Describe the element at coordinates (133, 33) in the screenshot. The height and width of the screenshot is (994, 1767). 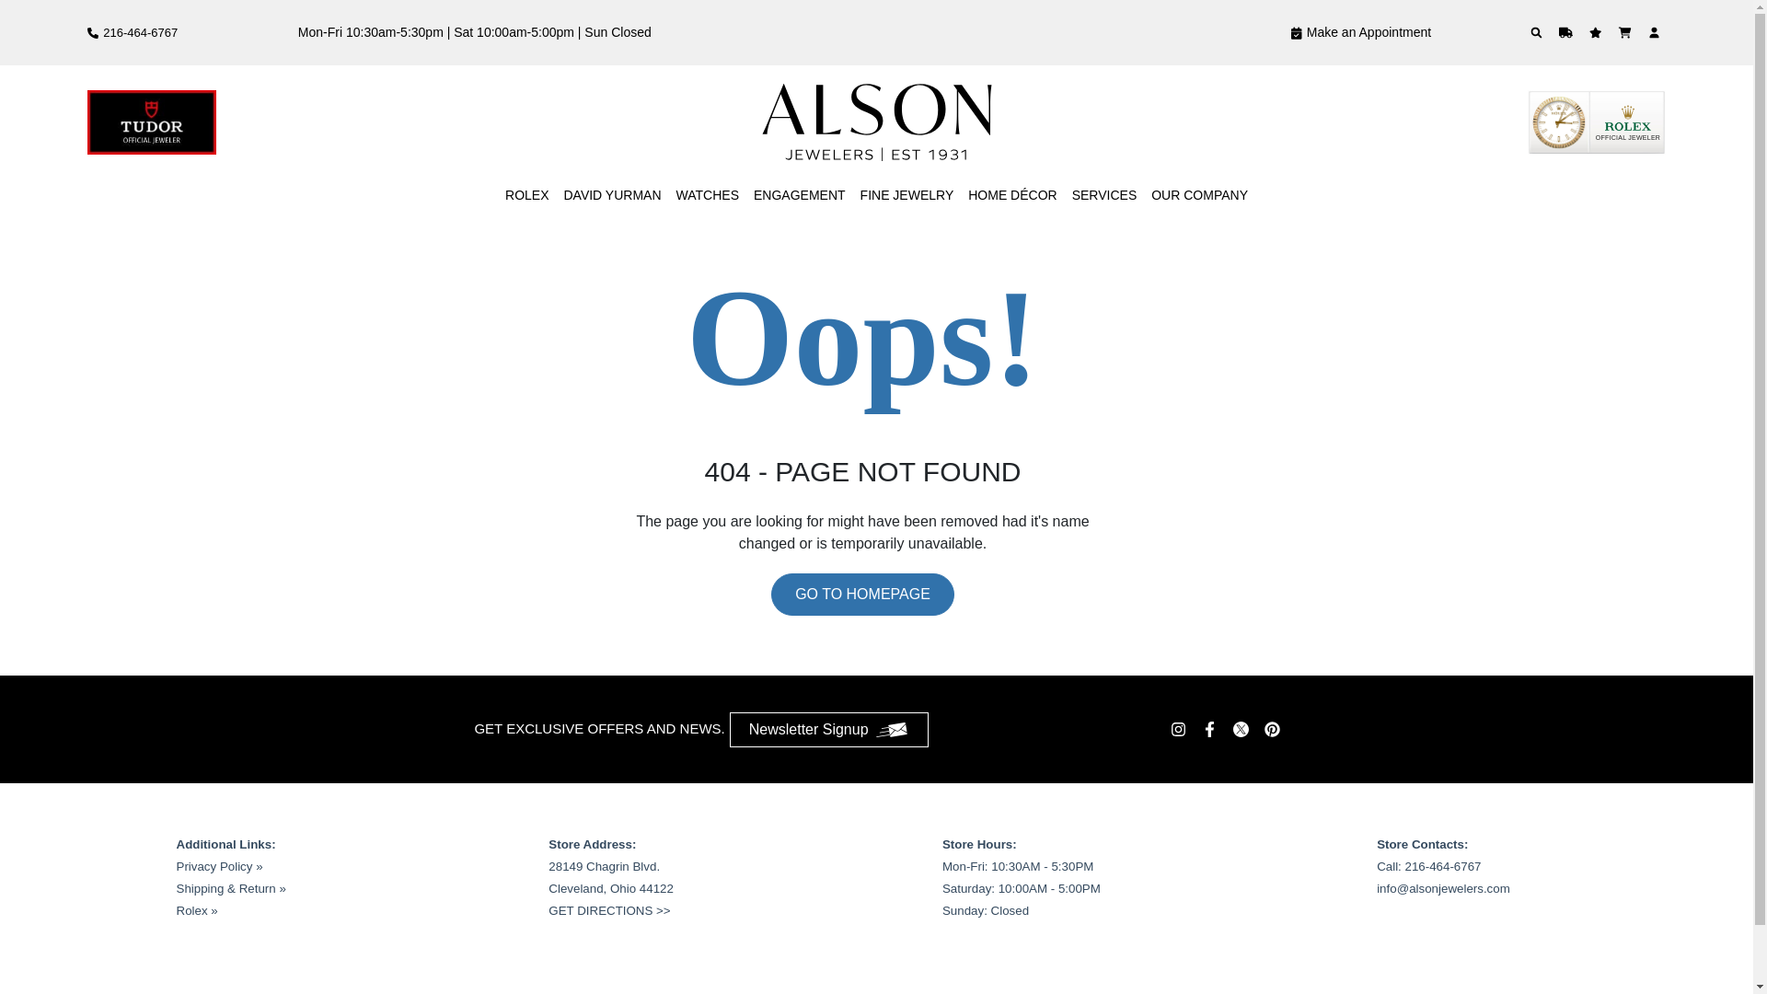
I see `Call us 216-464-6767` at that location.